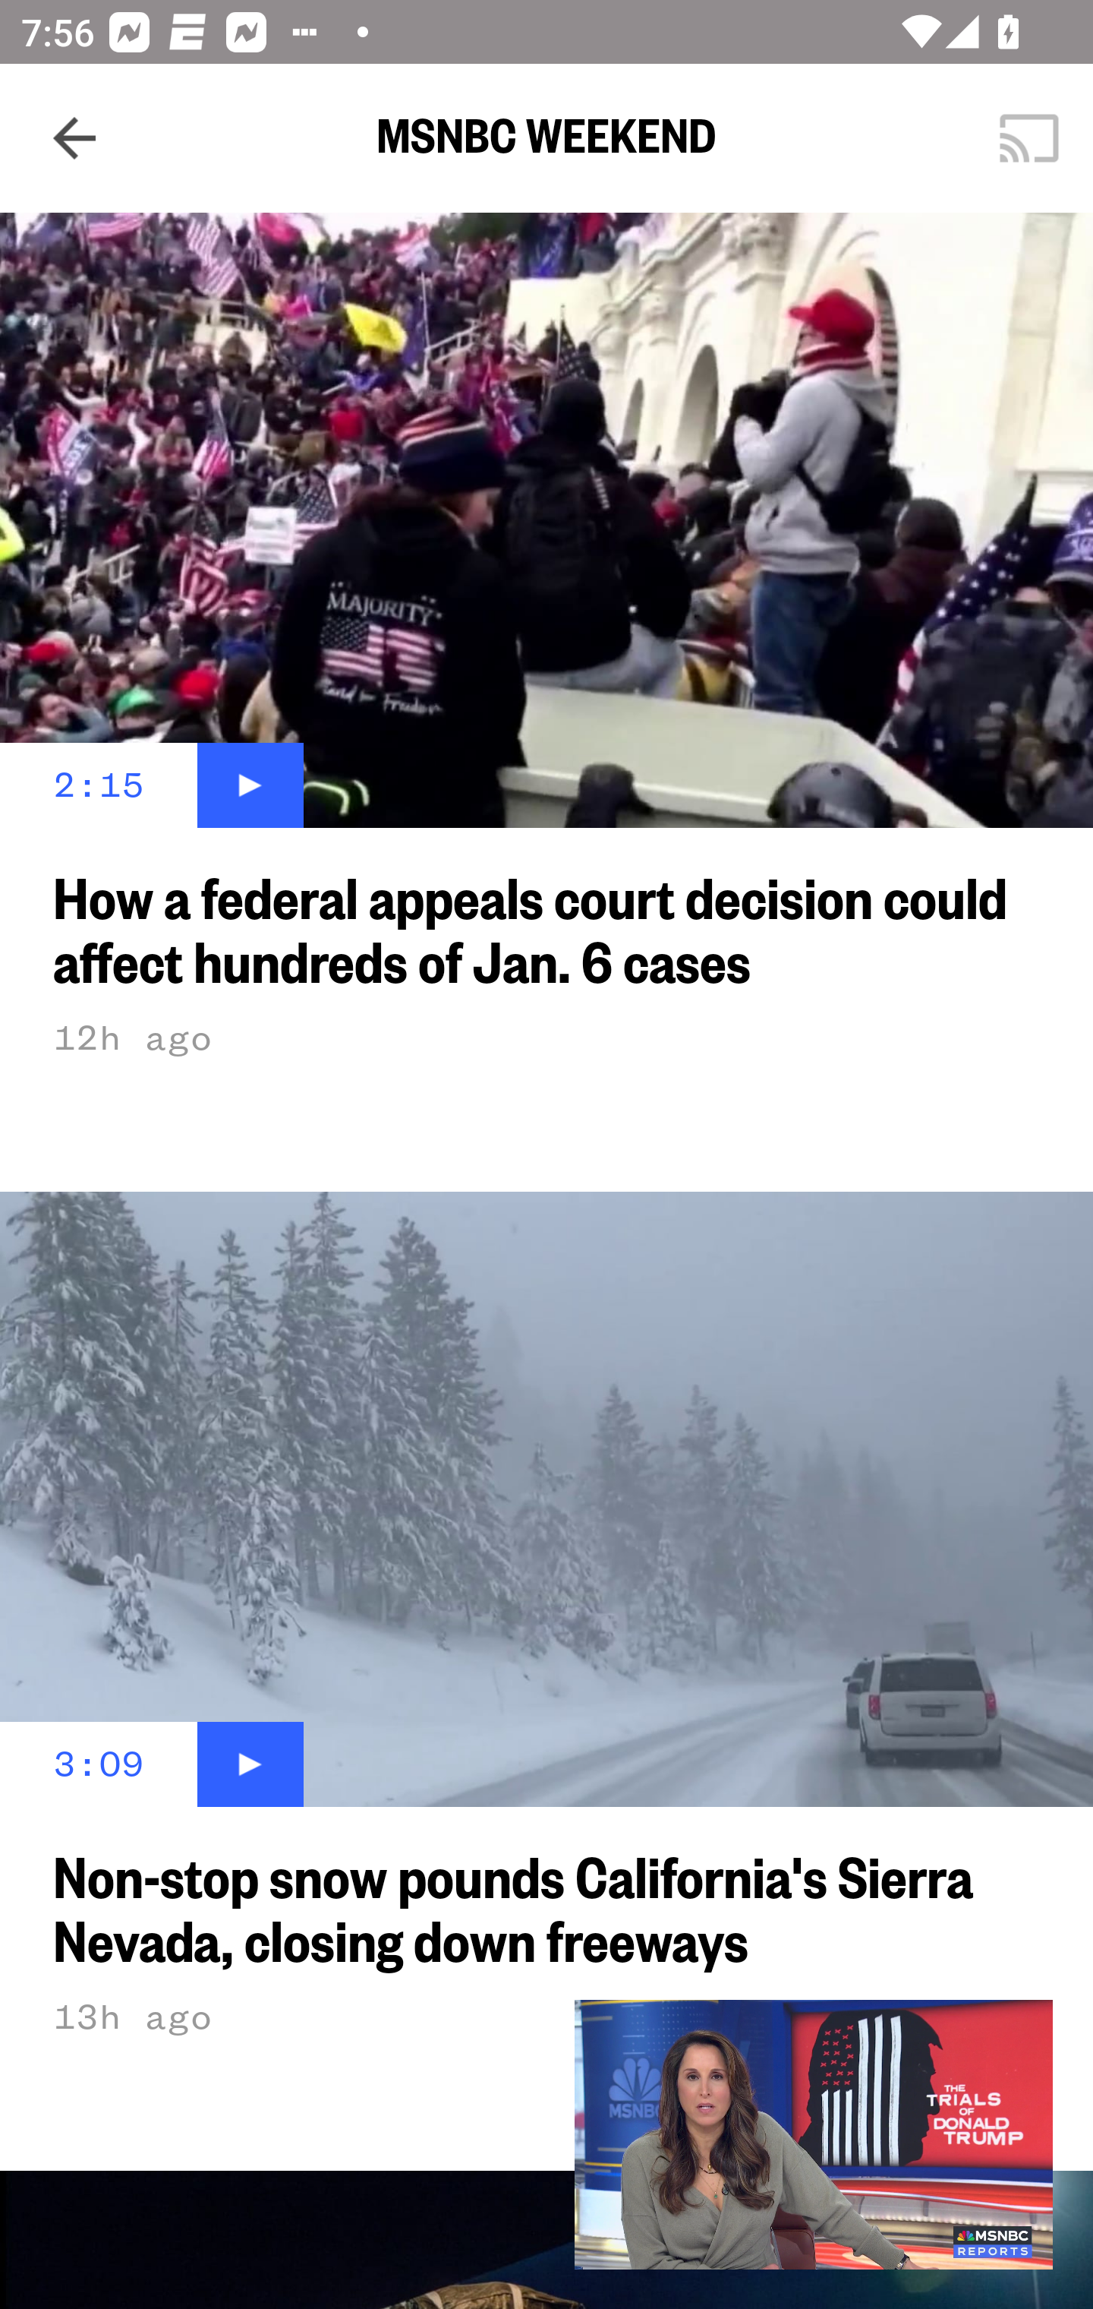  Describe the element at coordinates (1029, 138) in the screenshot. I see `Cast. Disconnected` at that location.